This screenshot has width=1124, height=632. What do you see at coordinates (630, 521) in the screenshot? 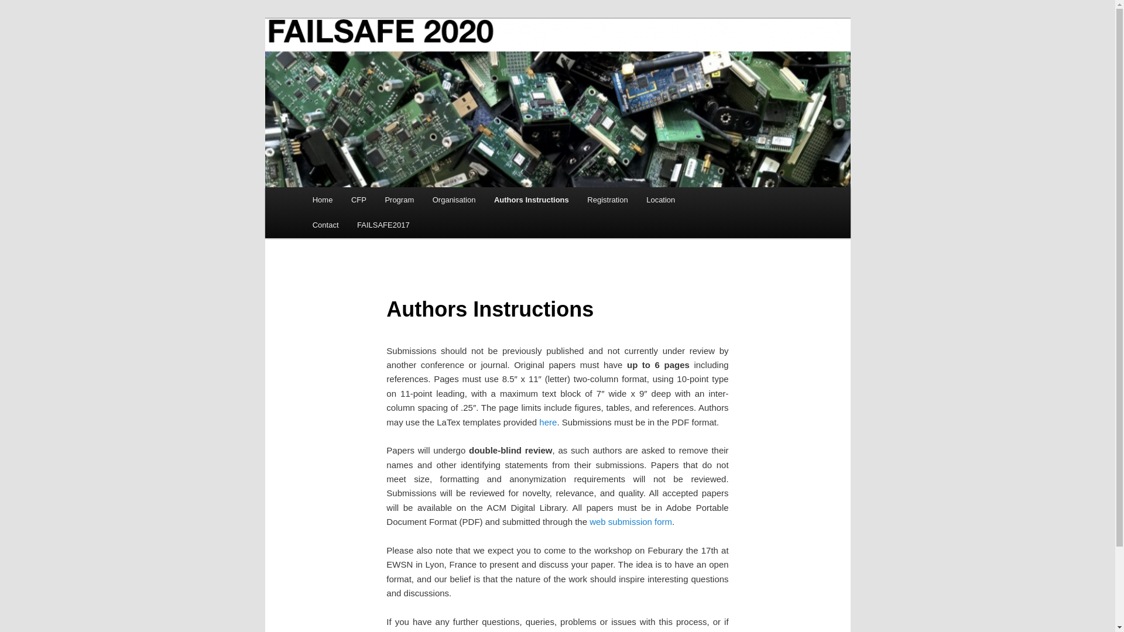
I see `web submission form` at bounding box center [630, 521].